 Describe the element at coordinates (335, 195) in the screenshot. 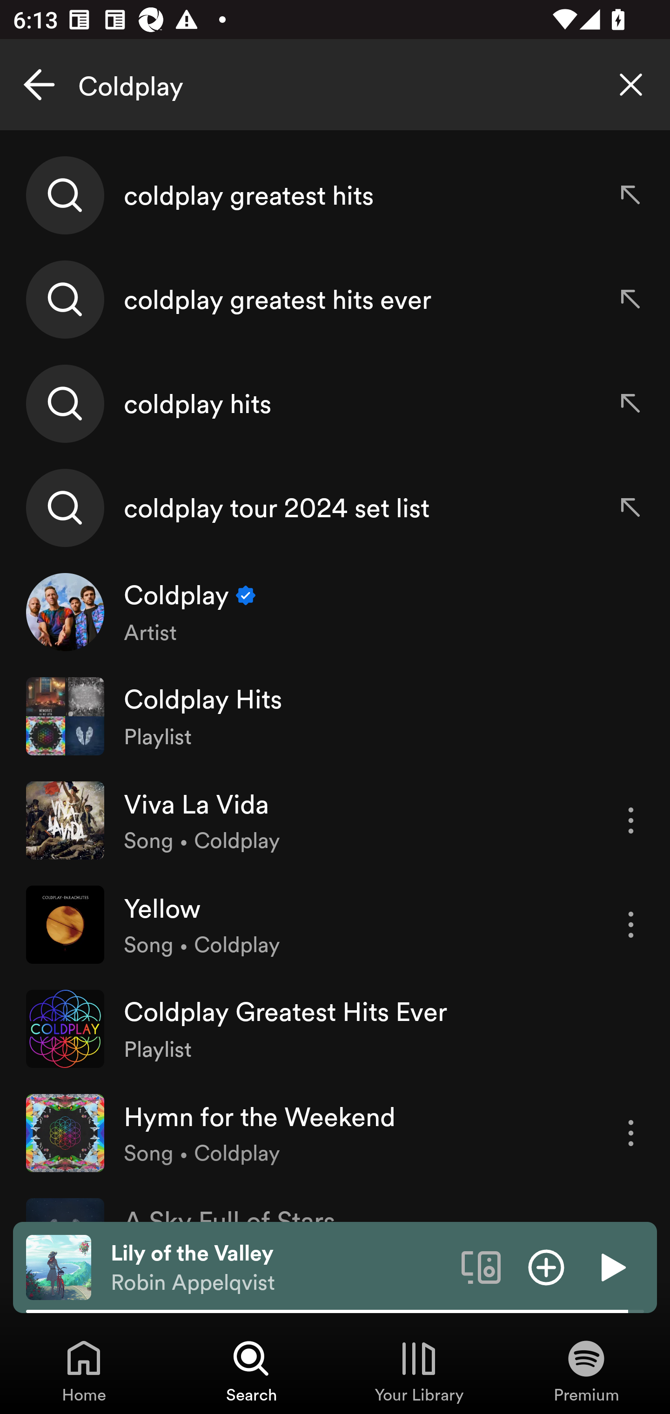

I see `coldplay greatest hits` at that location.